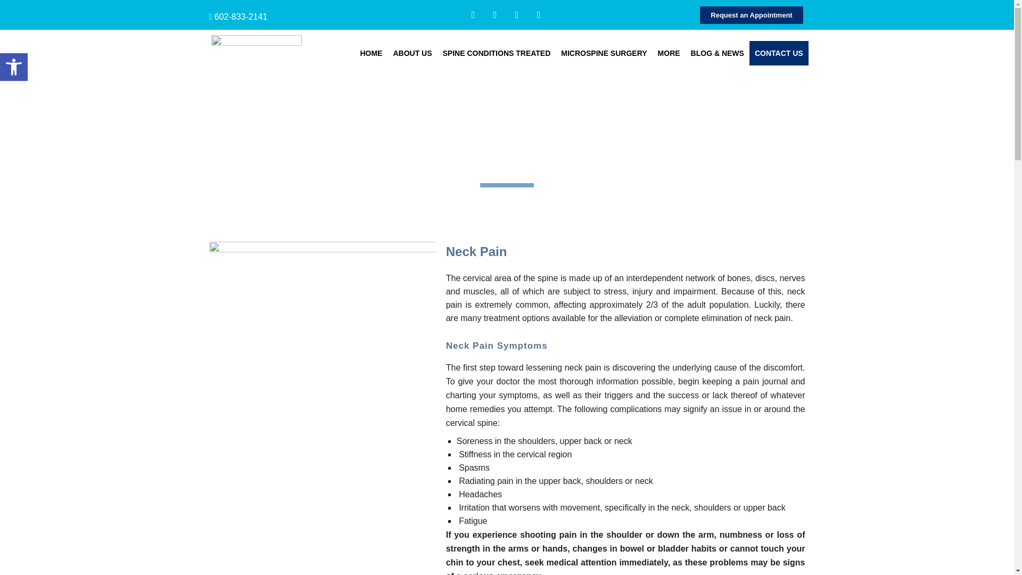  I want to click on 602-833-2141, so click(241, 16).